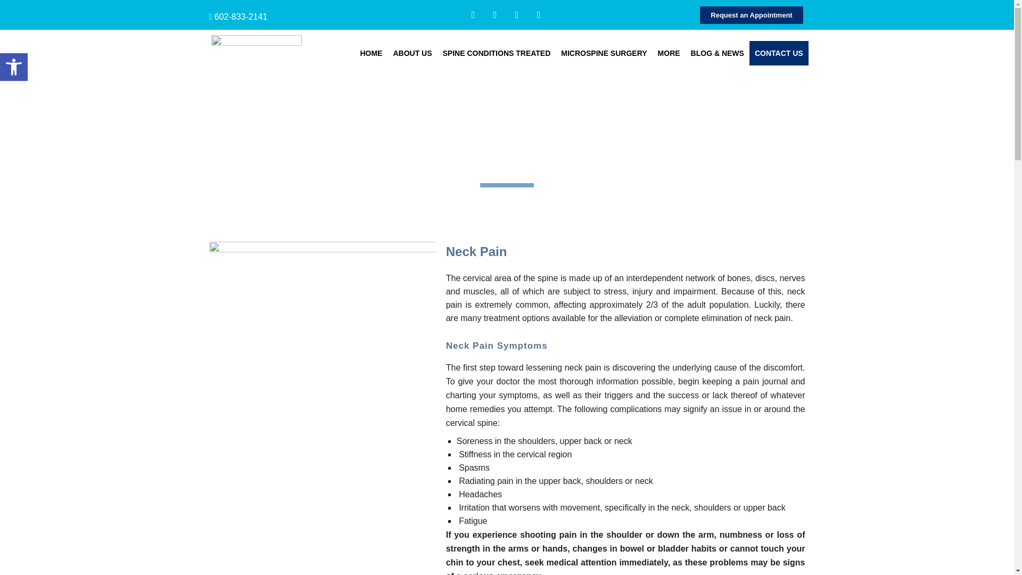  I want to click on 602-833-2141, so click(241, 16).